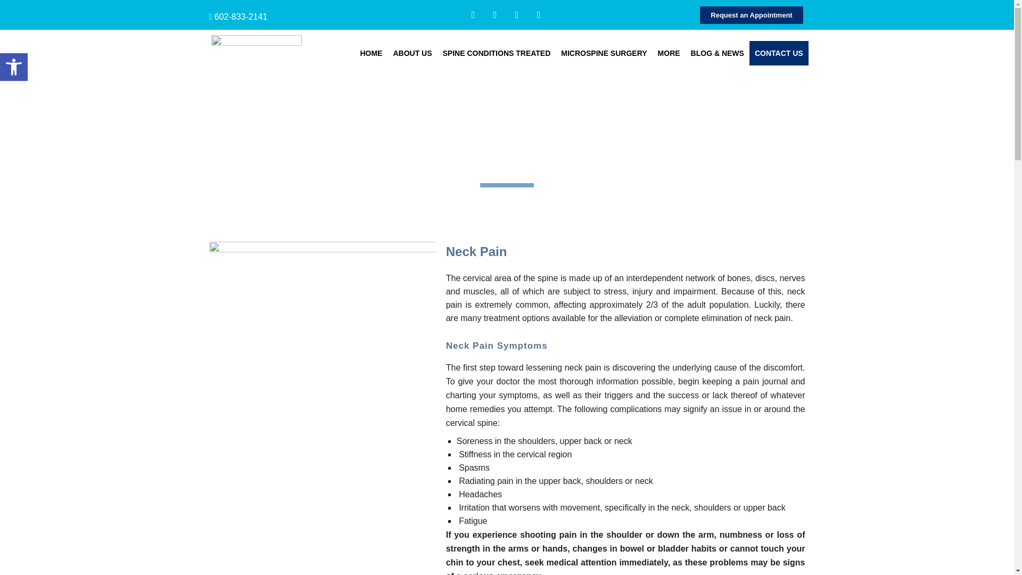  I want to click on 602-833-2141, so click(241, 16).